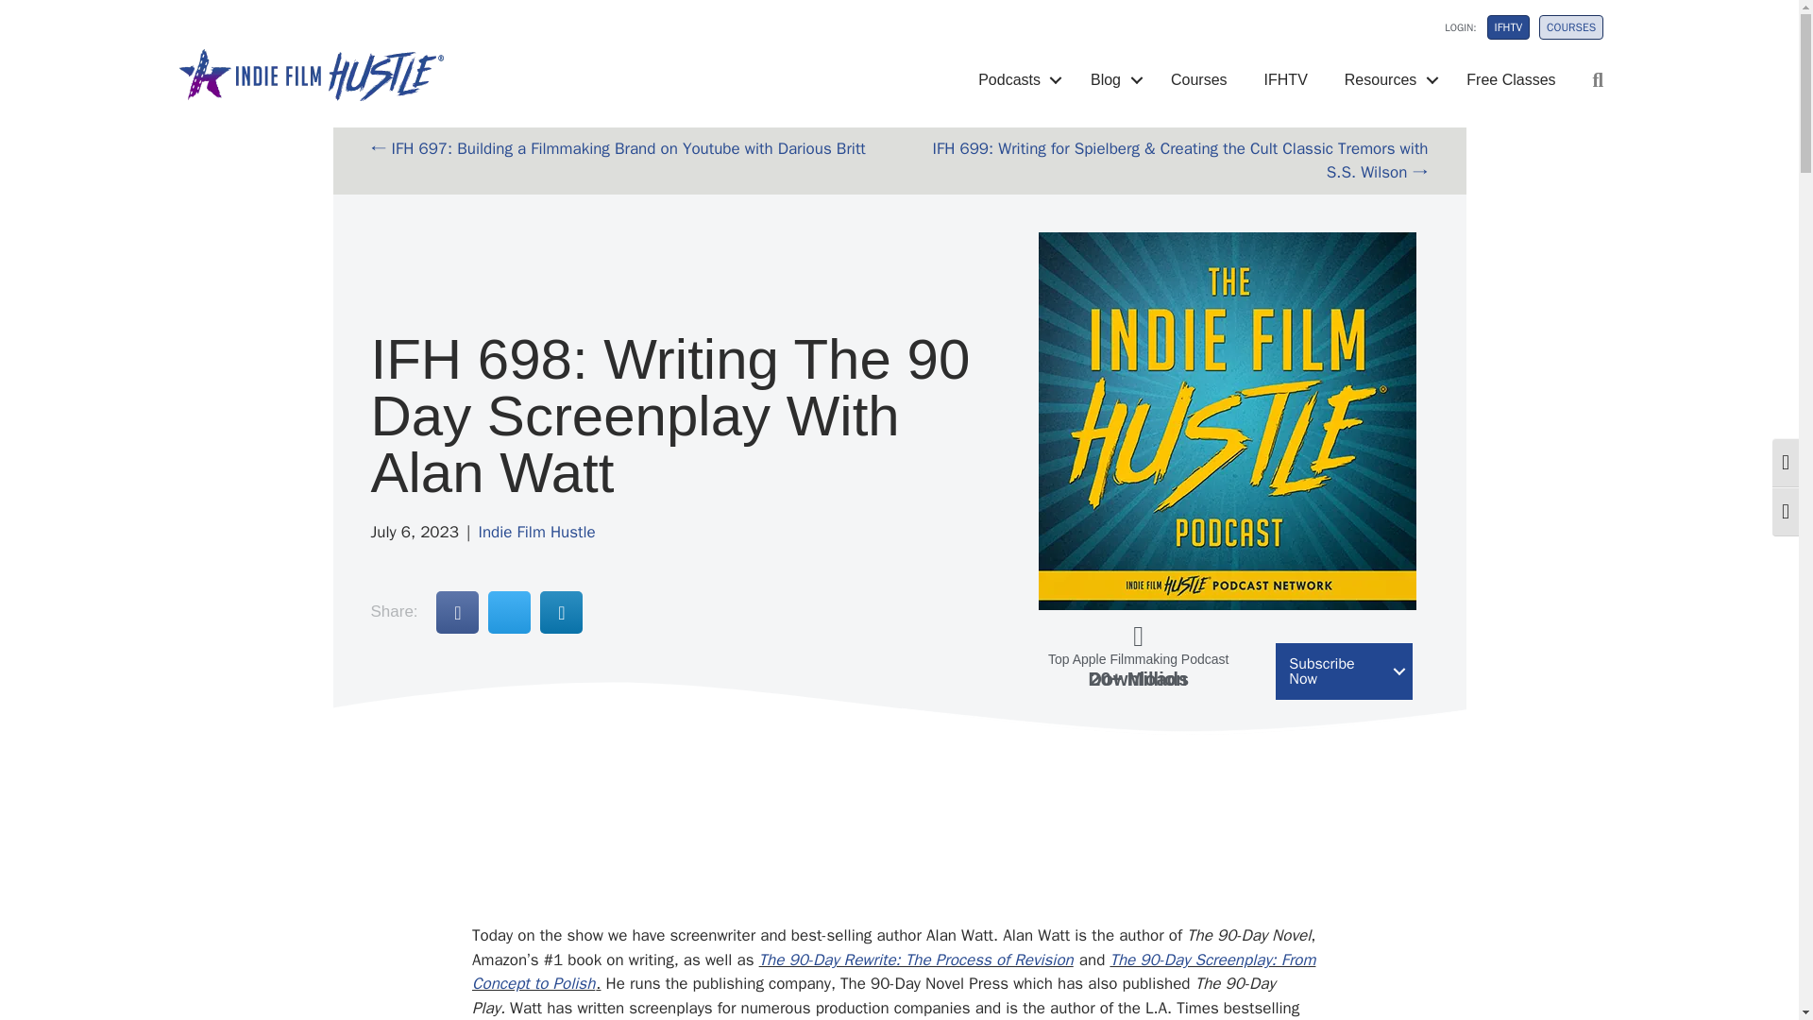 The height and width of the screenshot is (1020, 1813). Describe the element at coordinates (1386, 80) in the screenshot. I see `Resources` at that location.